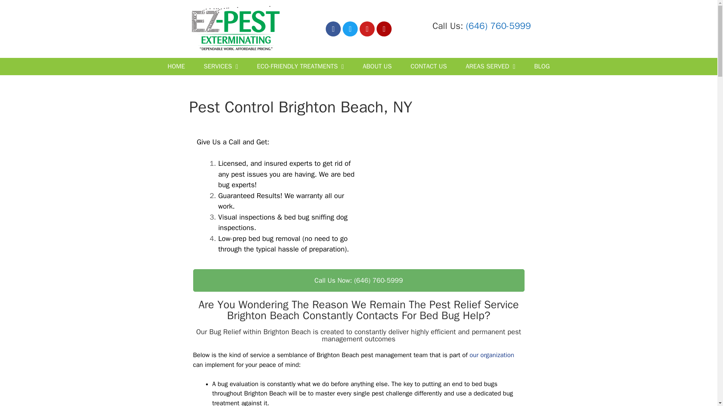 This screenshot has height=406, width=723. What do you see at coordinates (429, 66) in the screenshot?
I see `CONTACT US` at bounding box center [429, 66].